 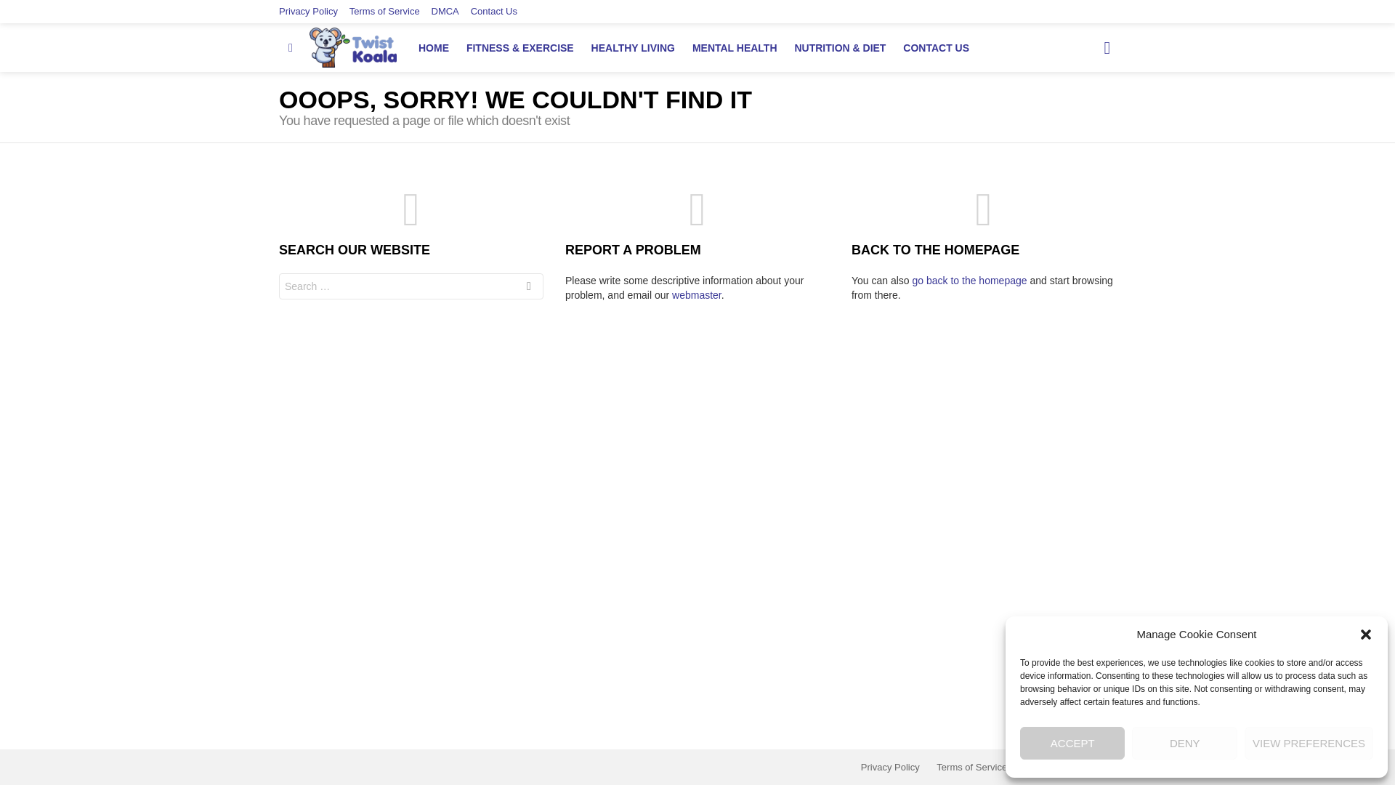 I want to click on CONTACT US, so click(x=936, y=48).